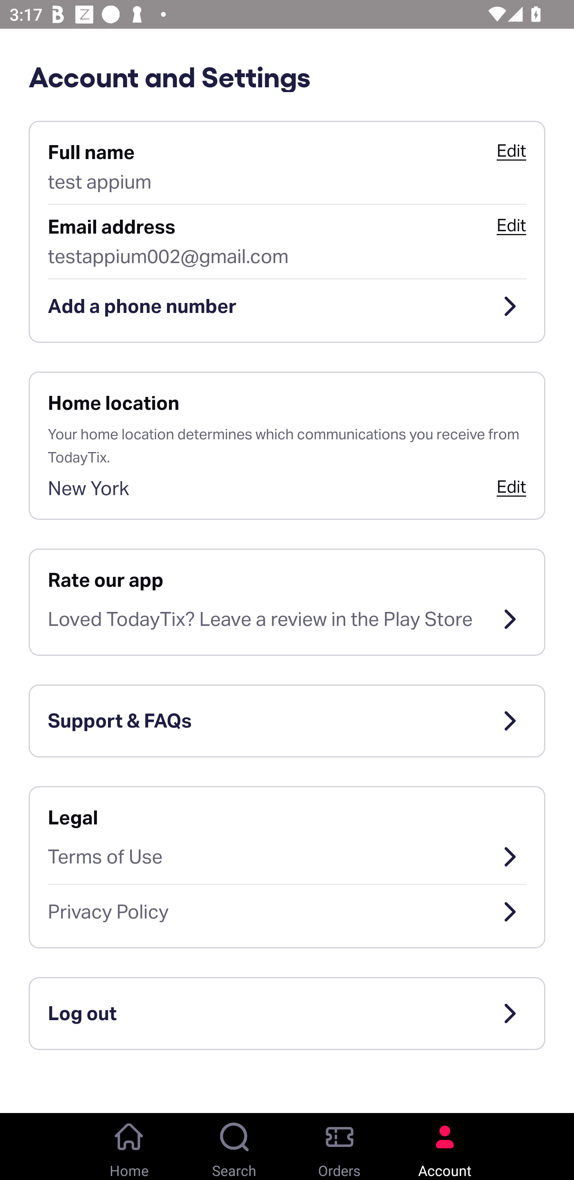 The height and width of the screenshot is (1180, 574). What do you see at coordinates (287, 912) in the screenshot?
I see `Privacy Policy` at bounding box center [287, 912].